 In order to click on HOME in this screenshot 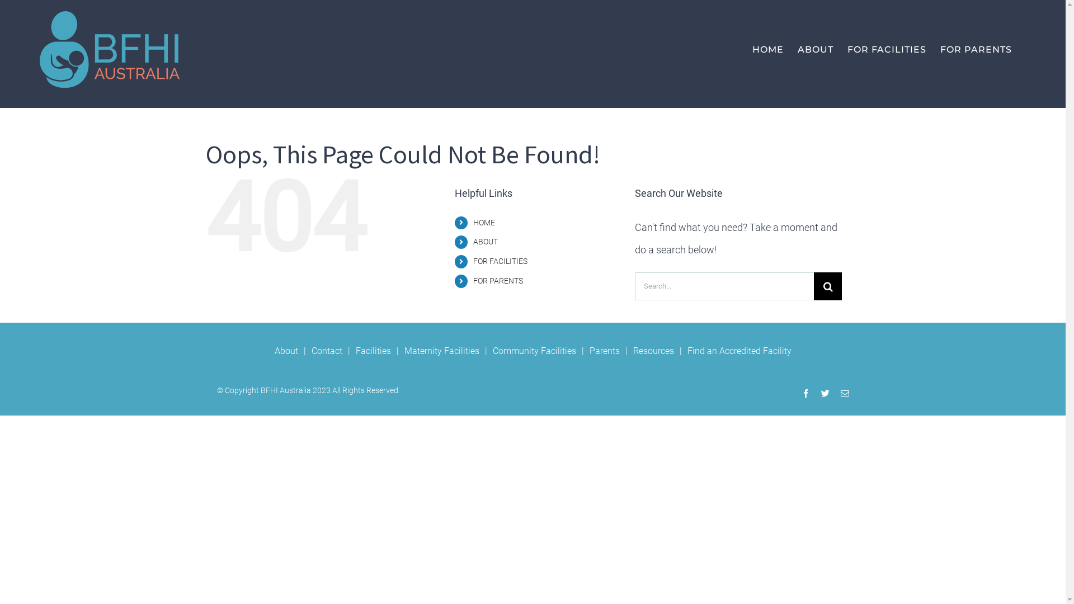, I will do `click(768, 50)`.